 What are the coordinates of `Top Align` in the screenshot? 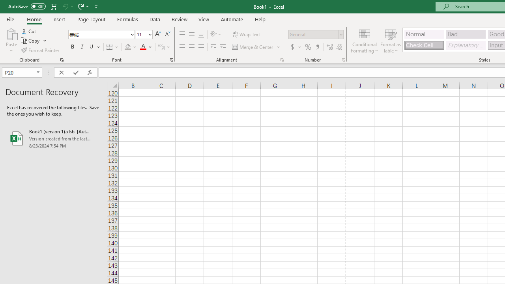 It's located at (182, 35).